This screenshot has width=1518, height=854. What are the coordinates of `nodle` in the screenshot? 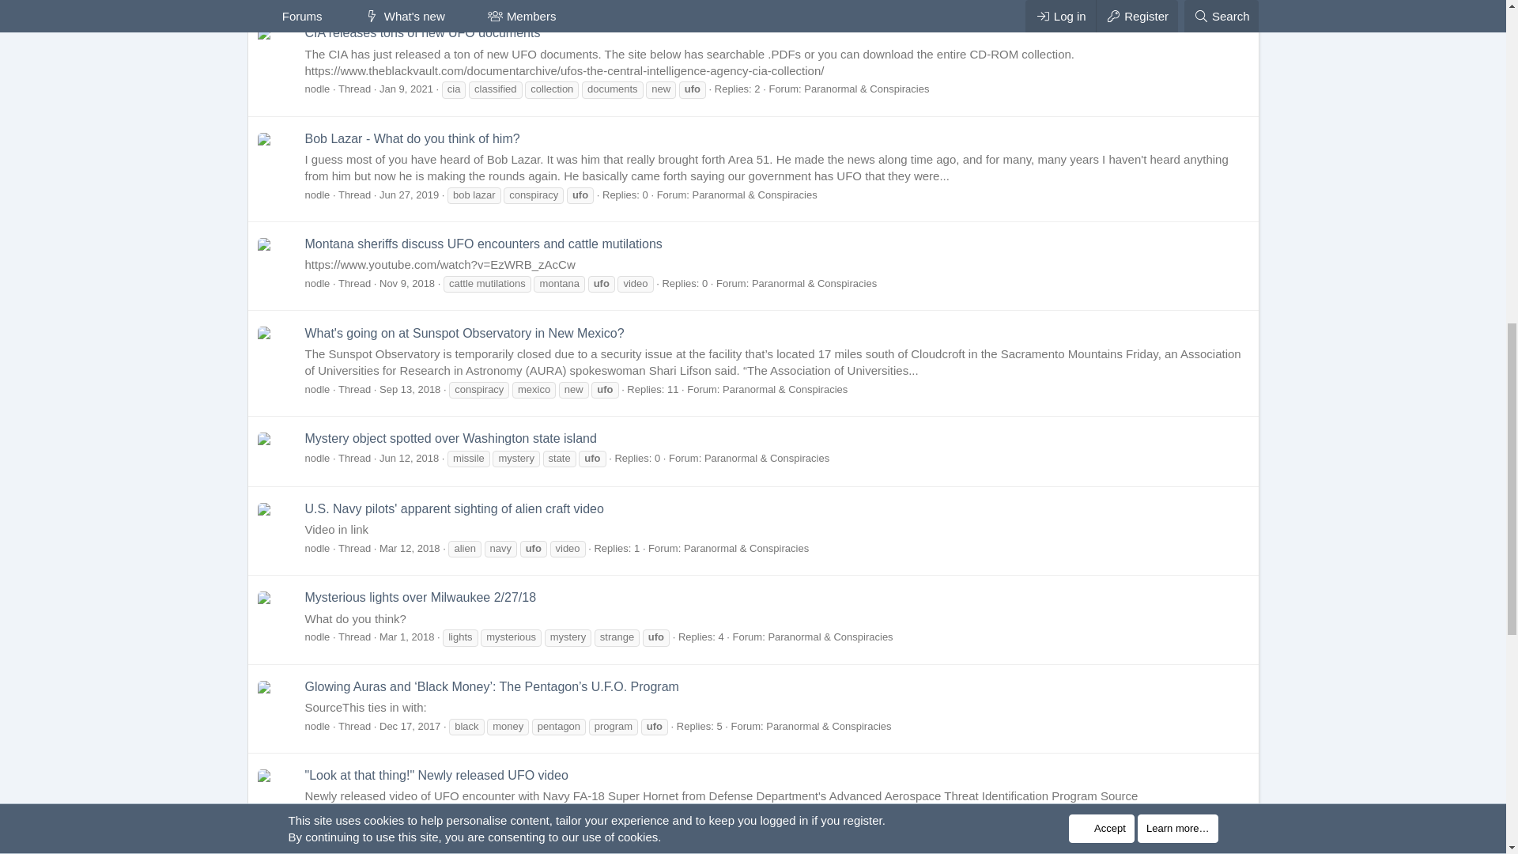 It's located at (318, 89).